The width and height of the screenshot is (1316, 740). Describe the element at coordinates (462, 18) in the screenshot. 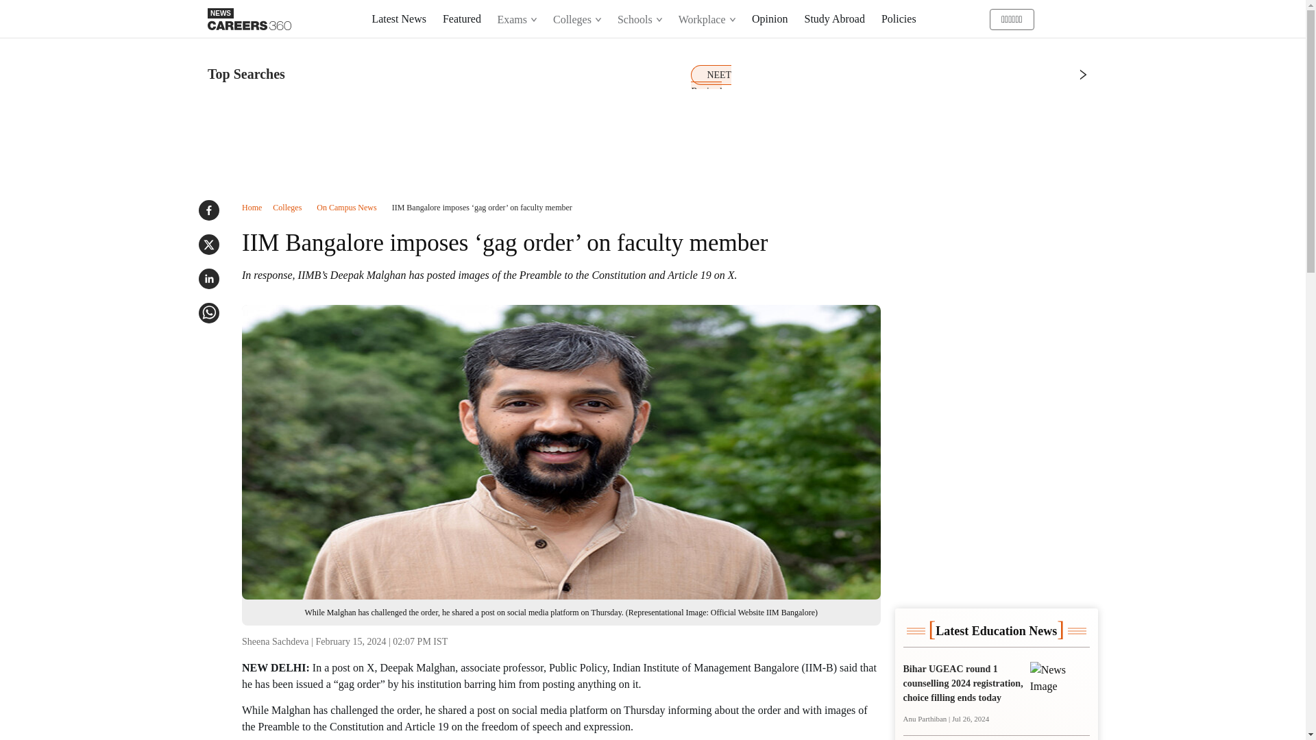

I see `Featured` at that location.